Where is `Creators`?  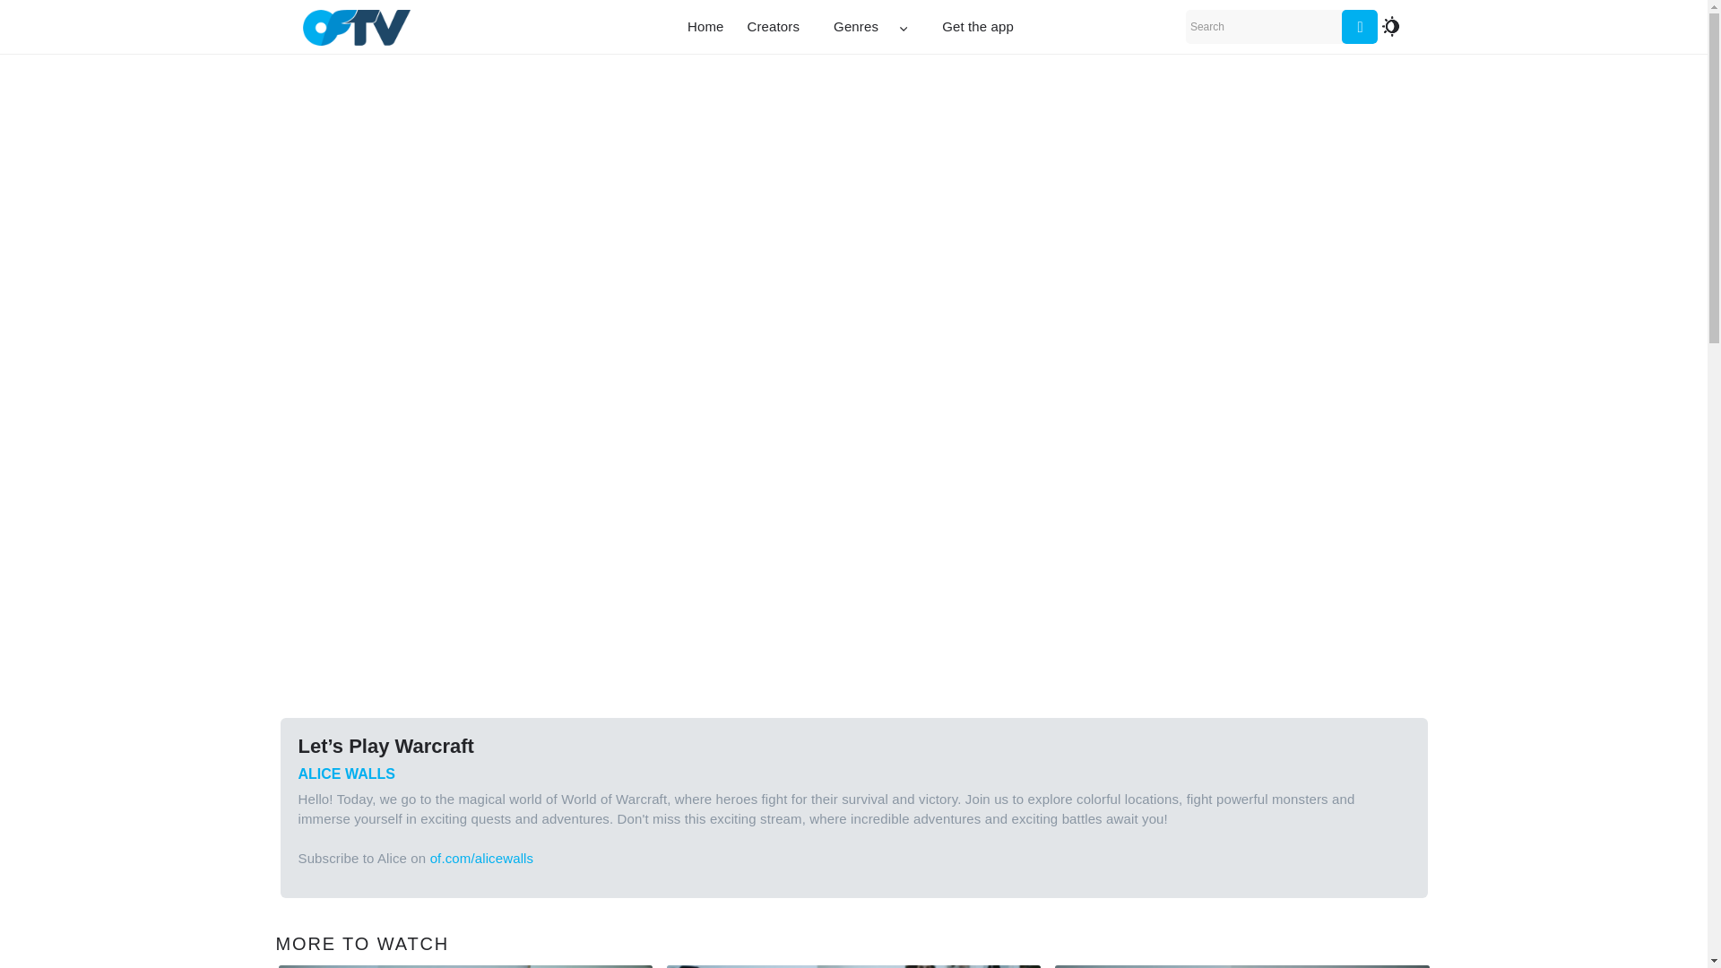
Creators is located at coordinates (773, 27).